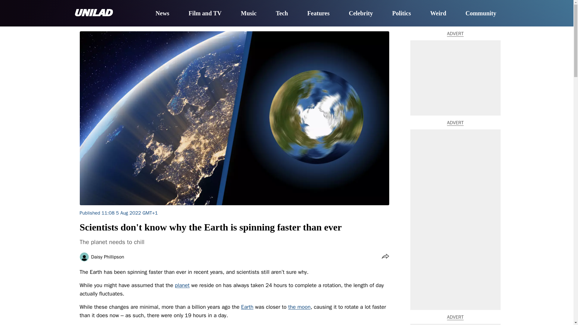  Describe the element at coordinates (402, 14) in the screenshot. I see `Politics` at that location.